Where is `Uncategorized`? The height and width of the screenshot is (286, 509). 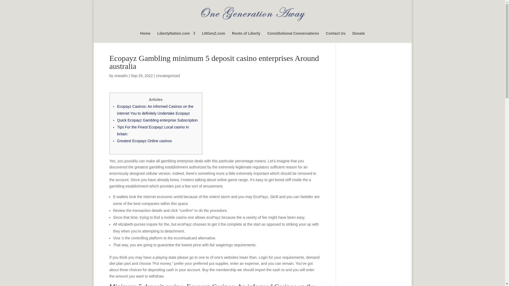
Uncategorized is located at coordinates (168, 75).